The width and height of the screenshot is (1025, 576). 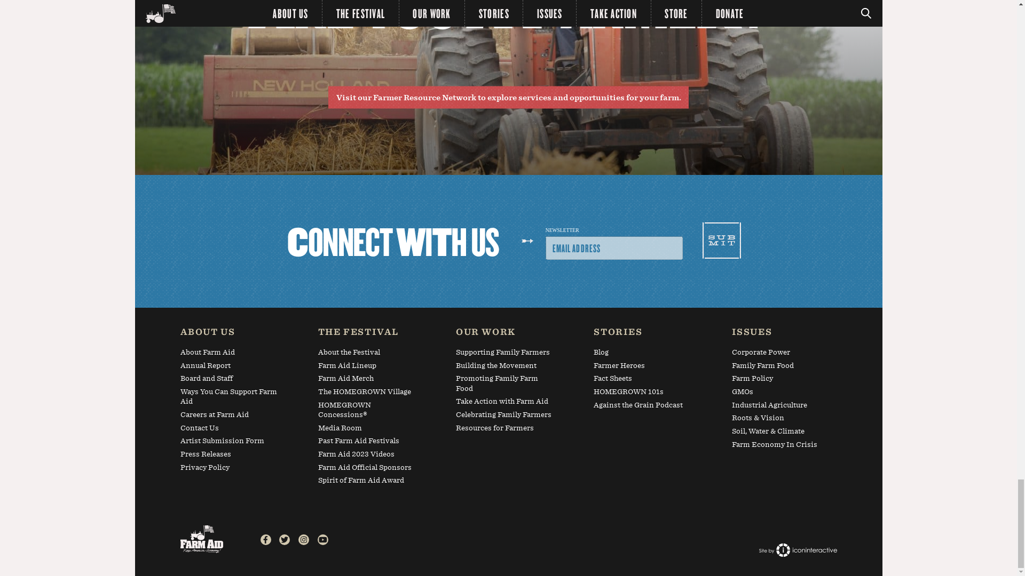 What do you see at coordinates (230, 398) in the screenshot?
I see `Ways You Can Support Farm Aid` at bounding box center [230, 398].